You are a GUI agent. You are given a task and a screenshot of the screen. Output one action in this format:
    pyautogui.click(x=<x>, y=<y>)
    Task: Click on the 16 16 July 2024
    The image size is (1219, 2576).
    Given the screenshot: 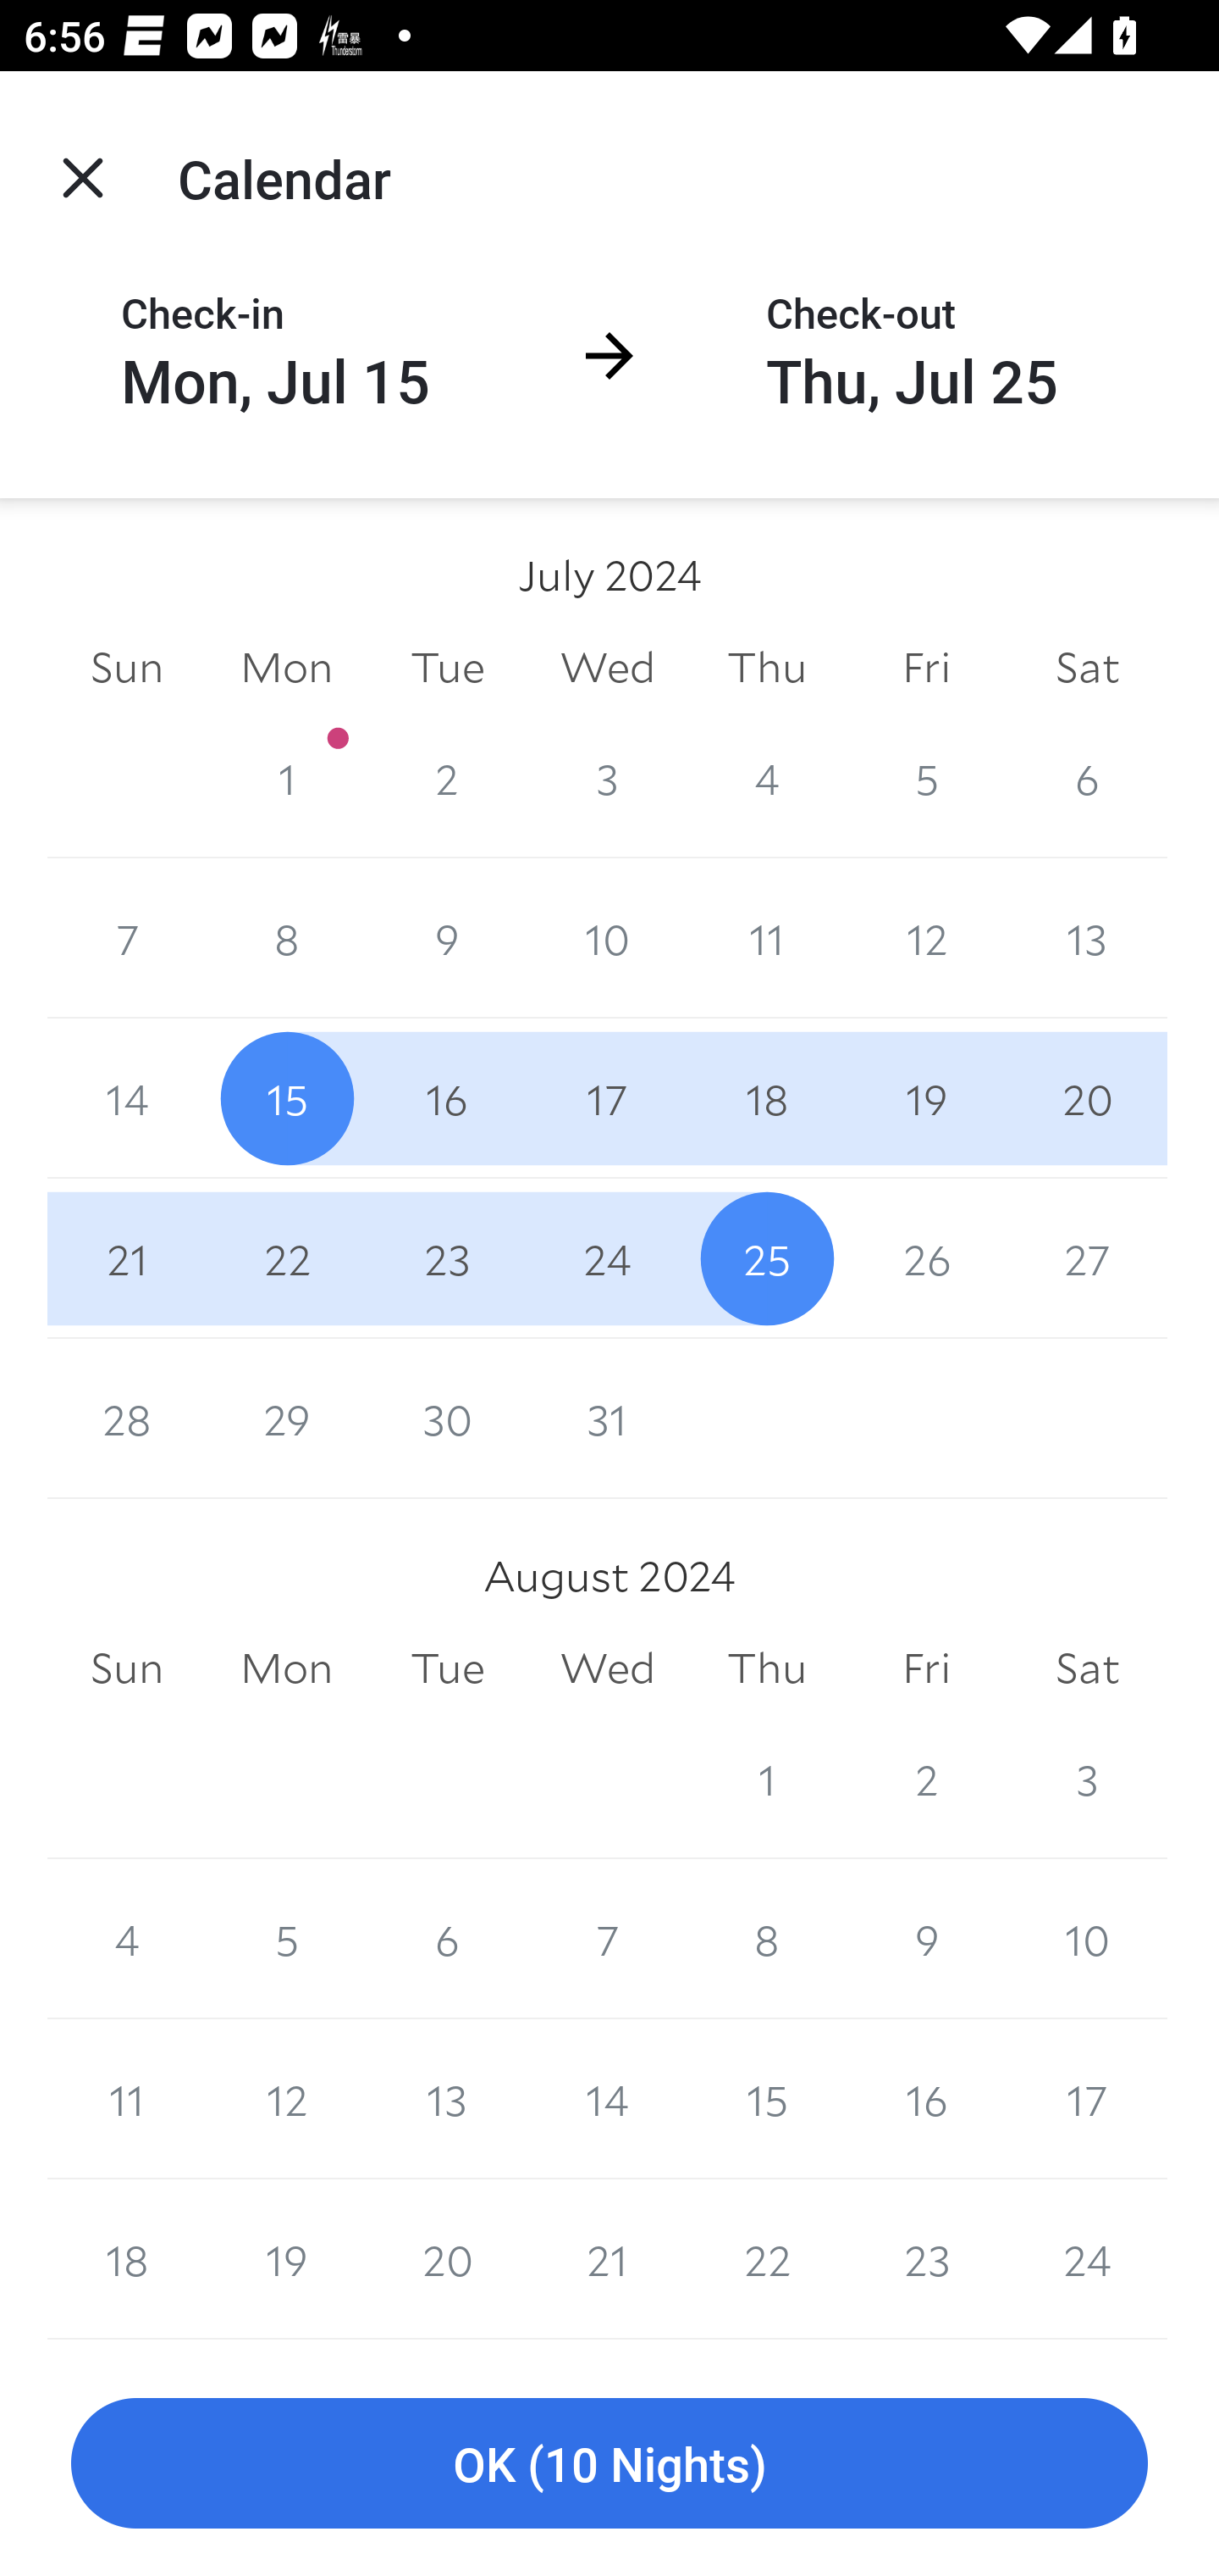 What is the action you would take?
    pyautogui.click(x=447, y=1098)
    